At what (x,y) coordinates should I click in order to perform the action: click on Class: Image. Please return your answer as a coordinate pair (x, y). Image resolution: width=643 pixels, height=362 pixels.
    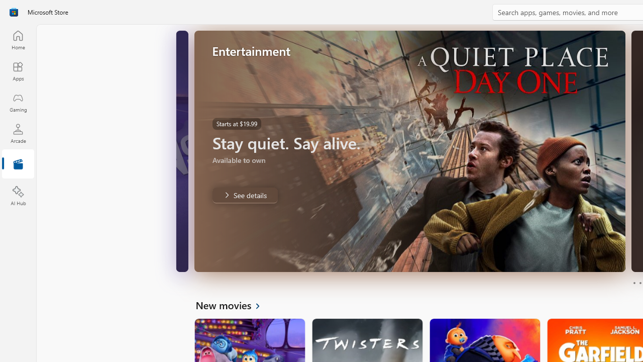
    Looking at the image, I should click on (14, 12).